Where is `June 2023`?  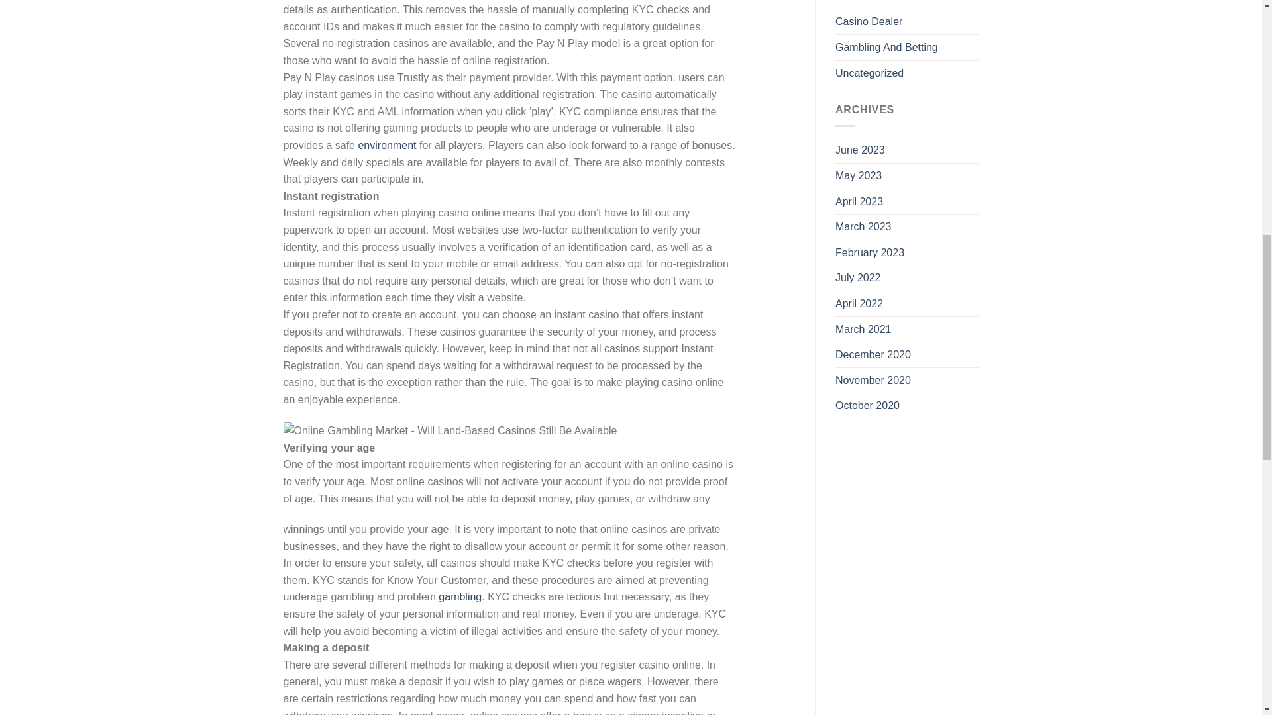
June 2023 is located at coordinates (860, 150).